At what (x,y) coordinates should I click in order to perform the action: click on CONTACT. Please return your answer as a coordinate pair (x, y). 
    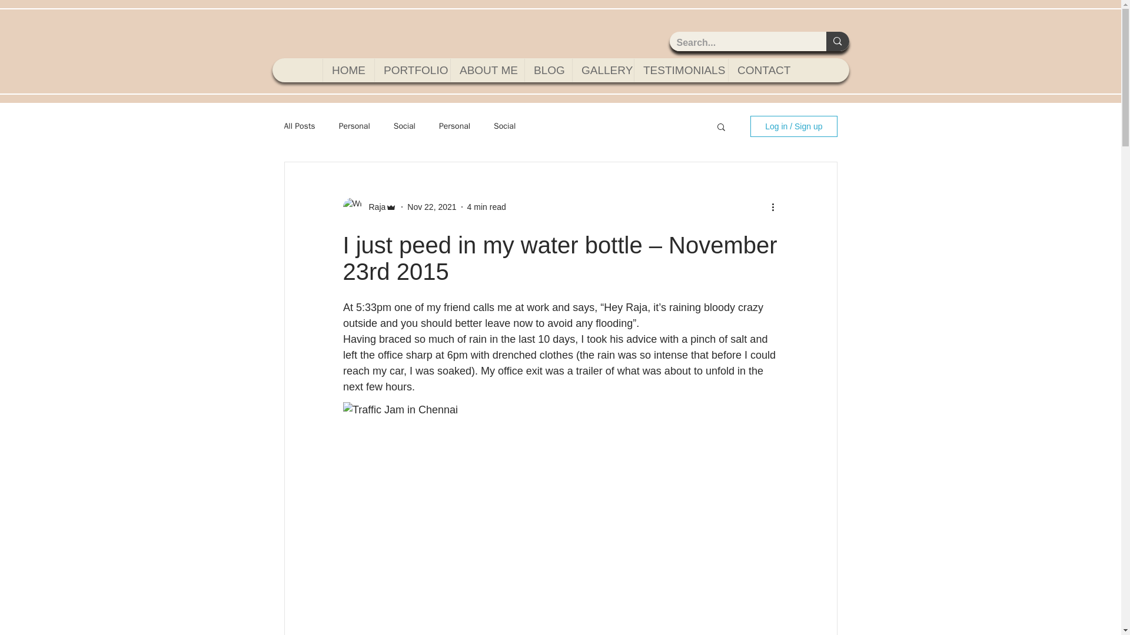
    Looking at the image, I should click on (763, 71).